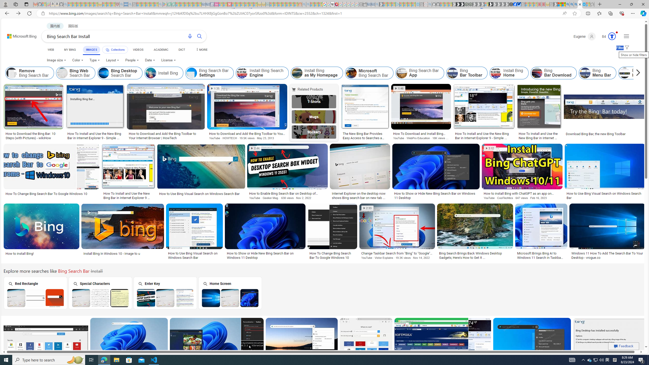 This screenshot has height=365, width=649. I want to click on Install Bing, so click(151, 73).